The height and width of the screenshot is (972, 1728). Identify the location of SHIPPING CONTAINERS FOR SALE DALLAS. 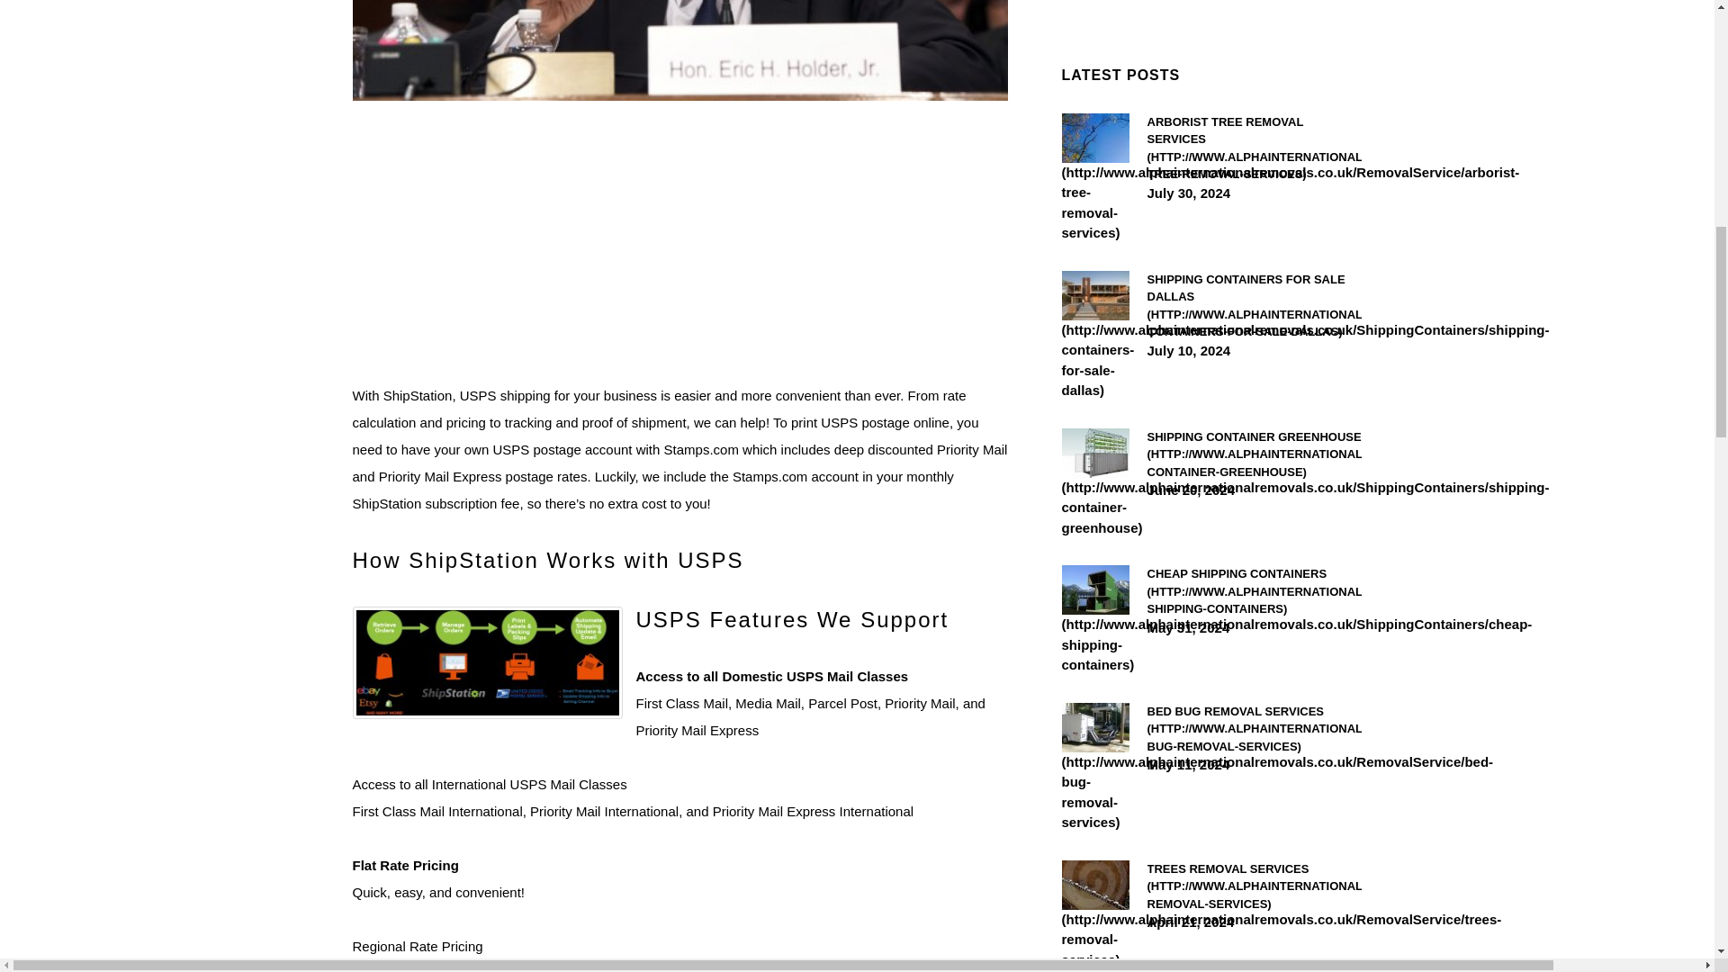
(1254, 305).